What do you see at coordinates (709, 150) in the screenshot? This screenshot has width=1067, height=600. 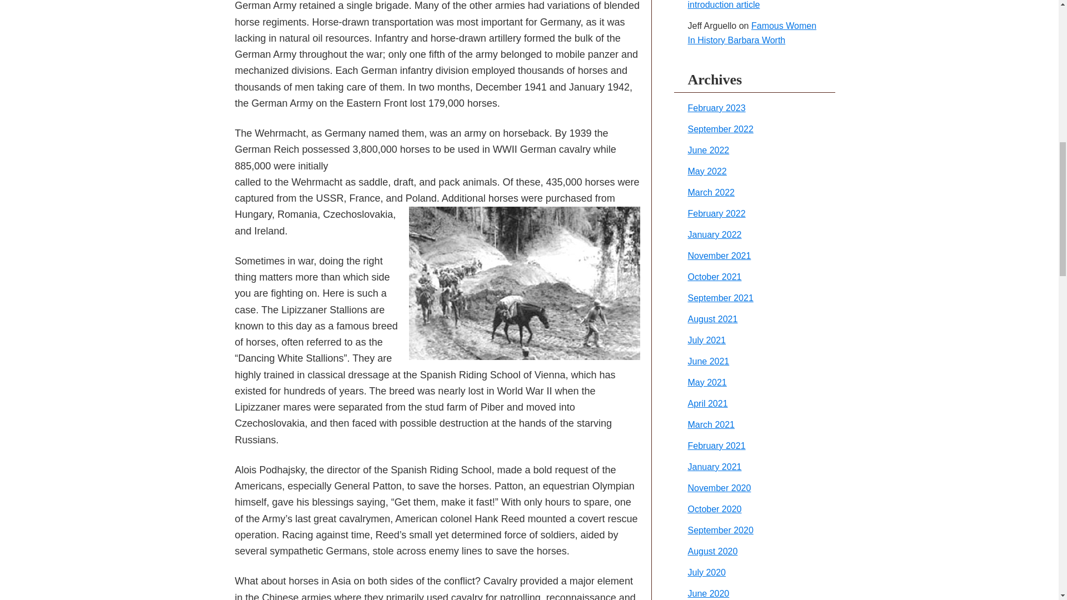 I see `June 2022` at bounding box center [709, 150].